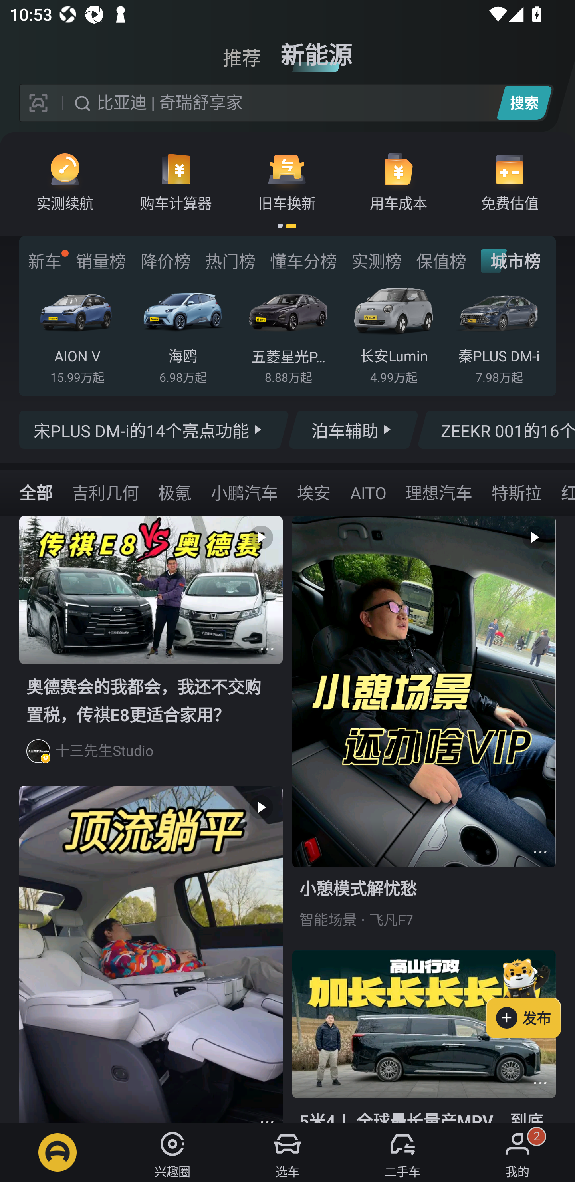  Describe the element at coordinates (402, 1152) in the screenshot. I see ` 二手车` at that location.